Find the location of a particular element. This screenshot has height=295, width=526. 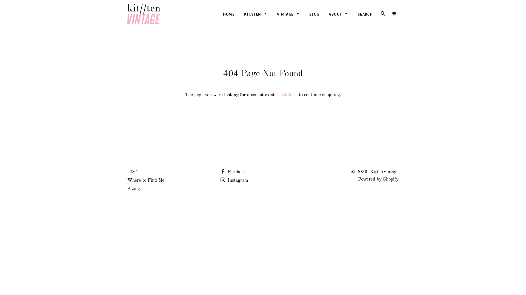

ABOUT is located at coordinates (338, 15).